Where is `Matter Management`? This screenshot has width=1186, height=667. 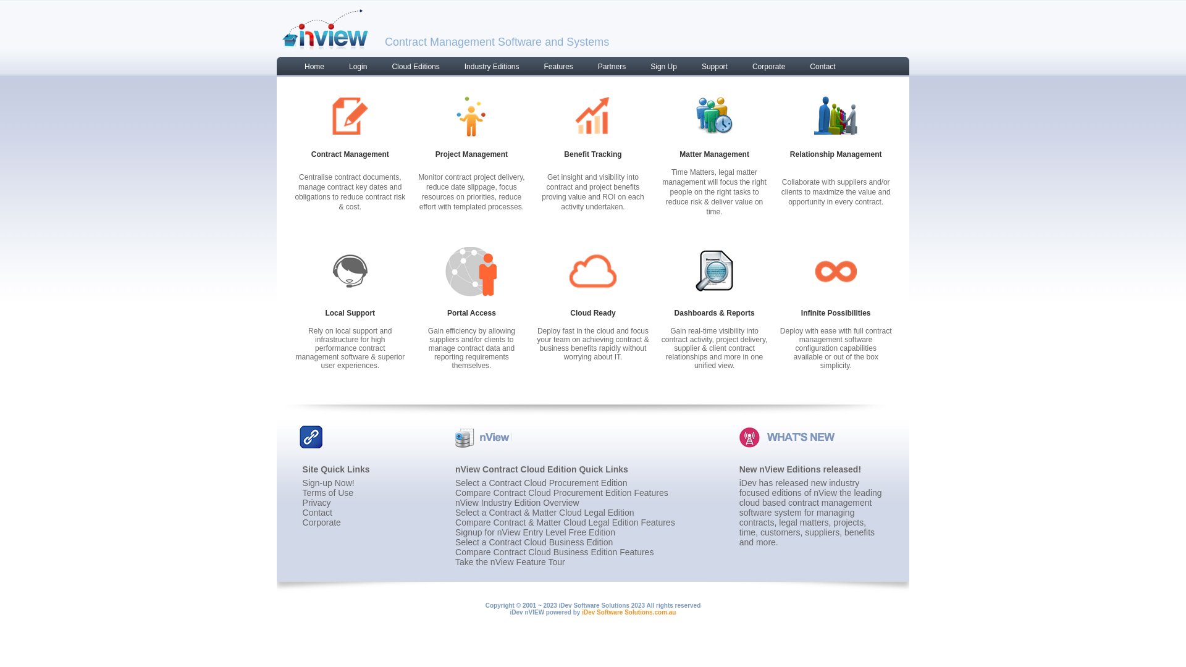 Matter Management is located at coordinates (714, 154).